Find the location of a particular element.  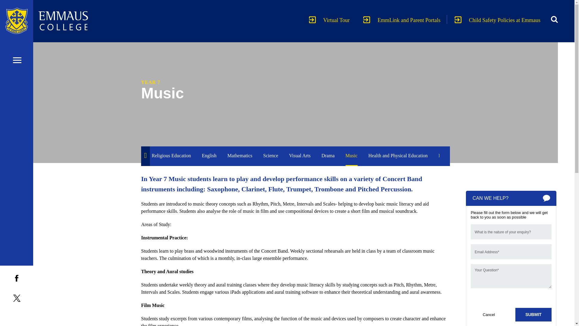

Created with Sketch. is located at coordinates (546, 198).